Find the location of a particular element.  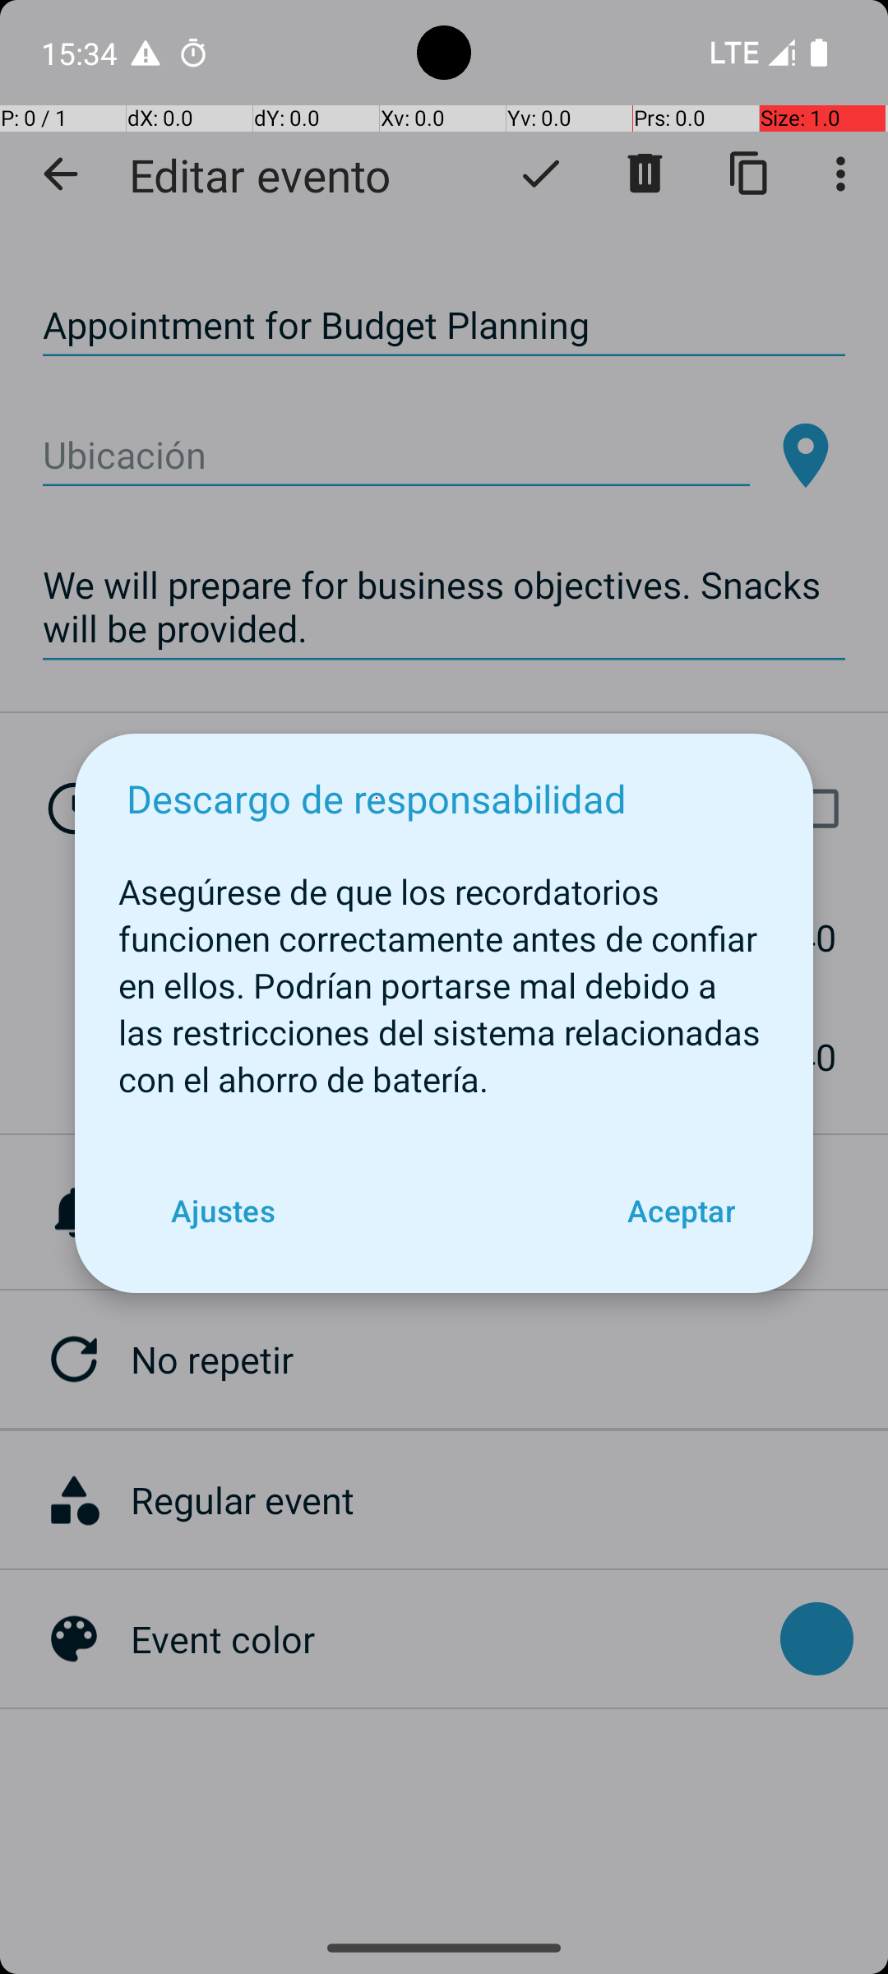

Aceptar is located at coordinates (681, 1211).